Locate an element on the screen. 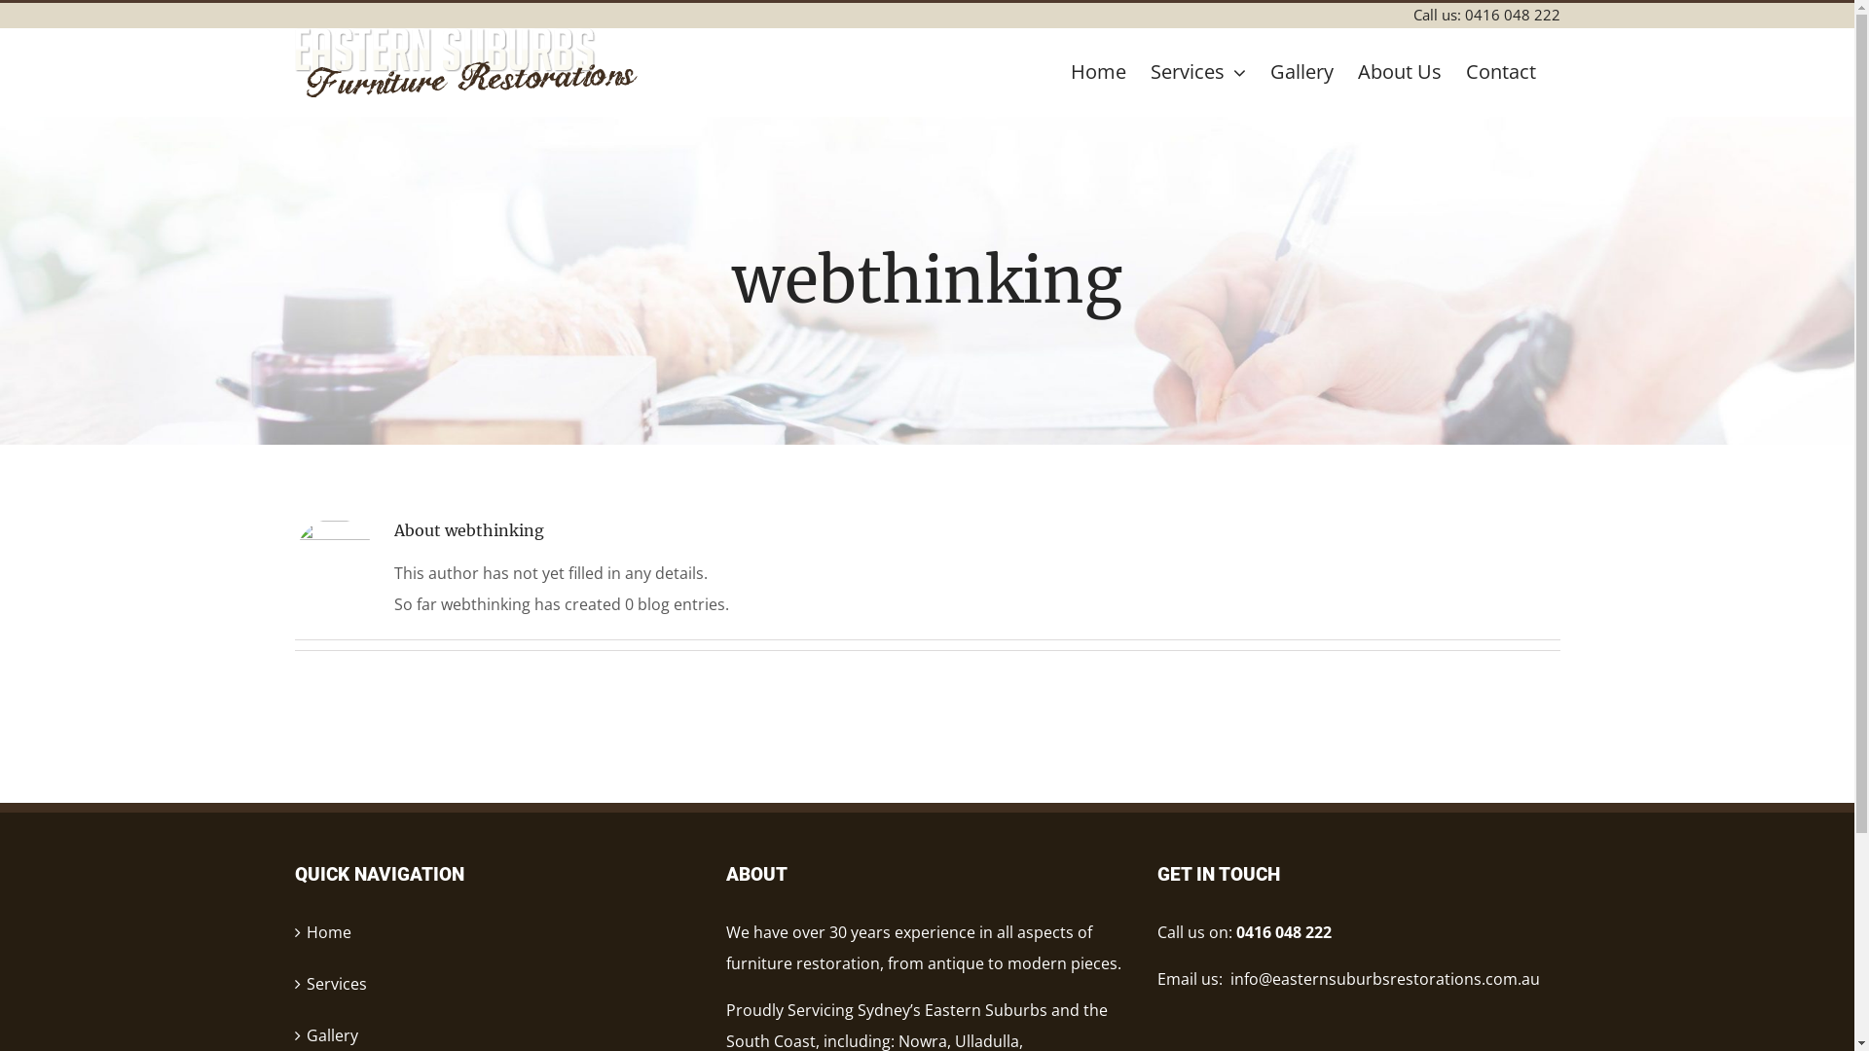 This screenshot has width=1869, height=1051. Contact is located at coordinates (1501, 72).